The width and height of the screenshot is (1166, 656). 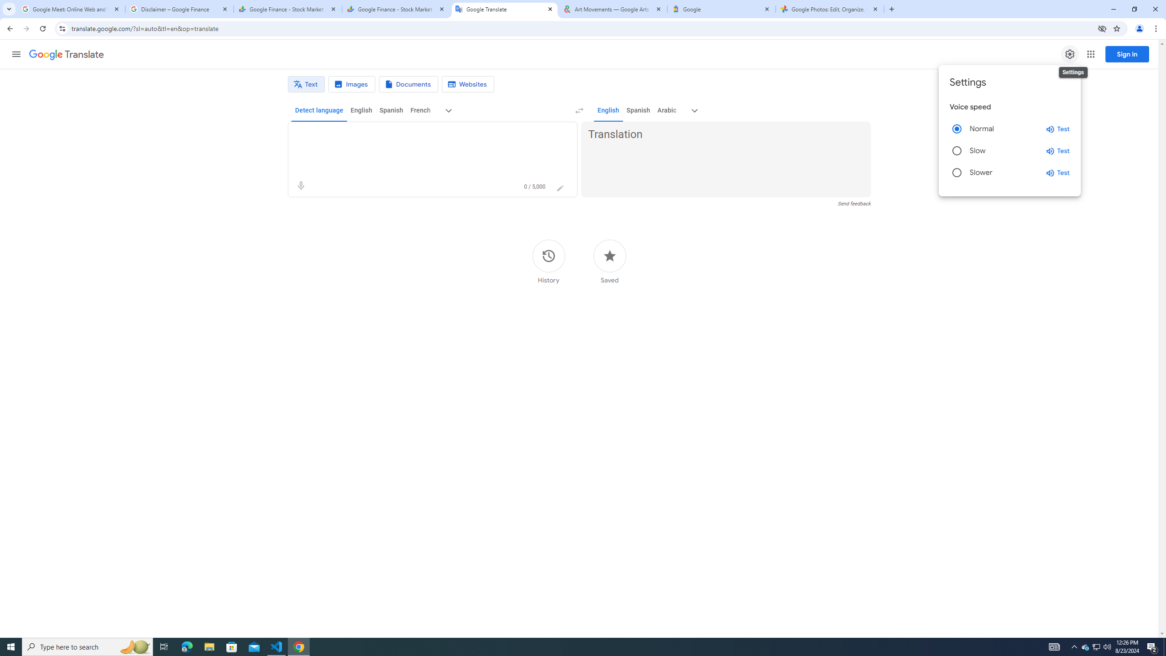 I want to click on Saved, so click(x=609, y=261).